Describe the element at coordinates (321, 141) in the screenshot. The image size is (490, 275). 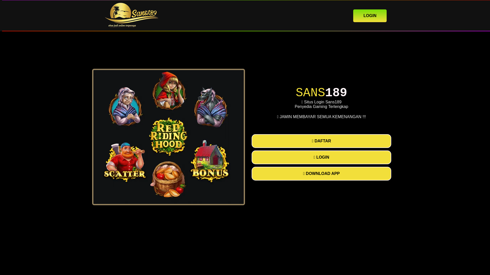
I see `DAFTAR` at that location.